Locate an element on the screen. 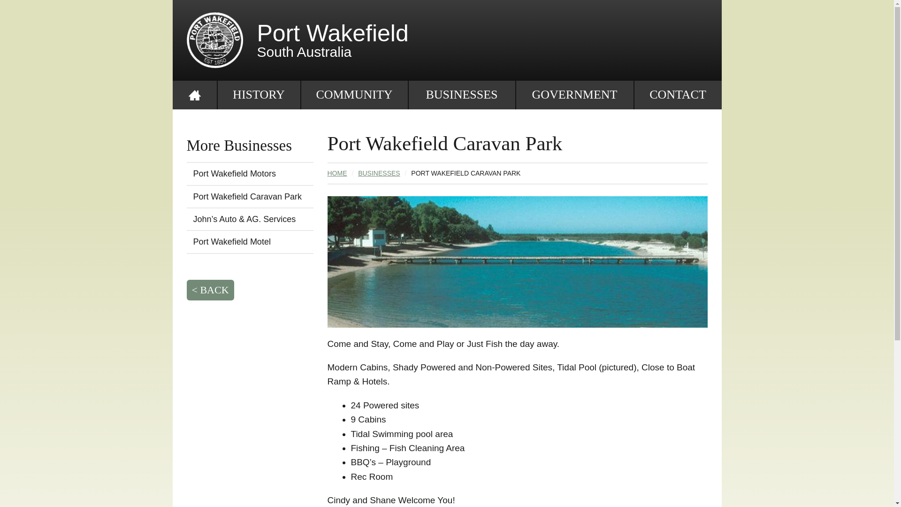  BACK
TO THE BUSINESSES PAGE is located at coordinates (210, 290).